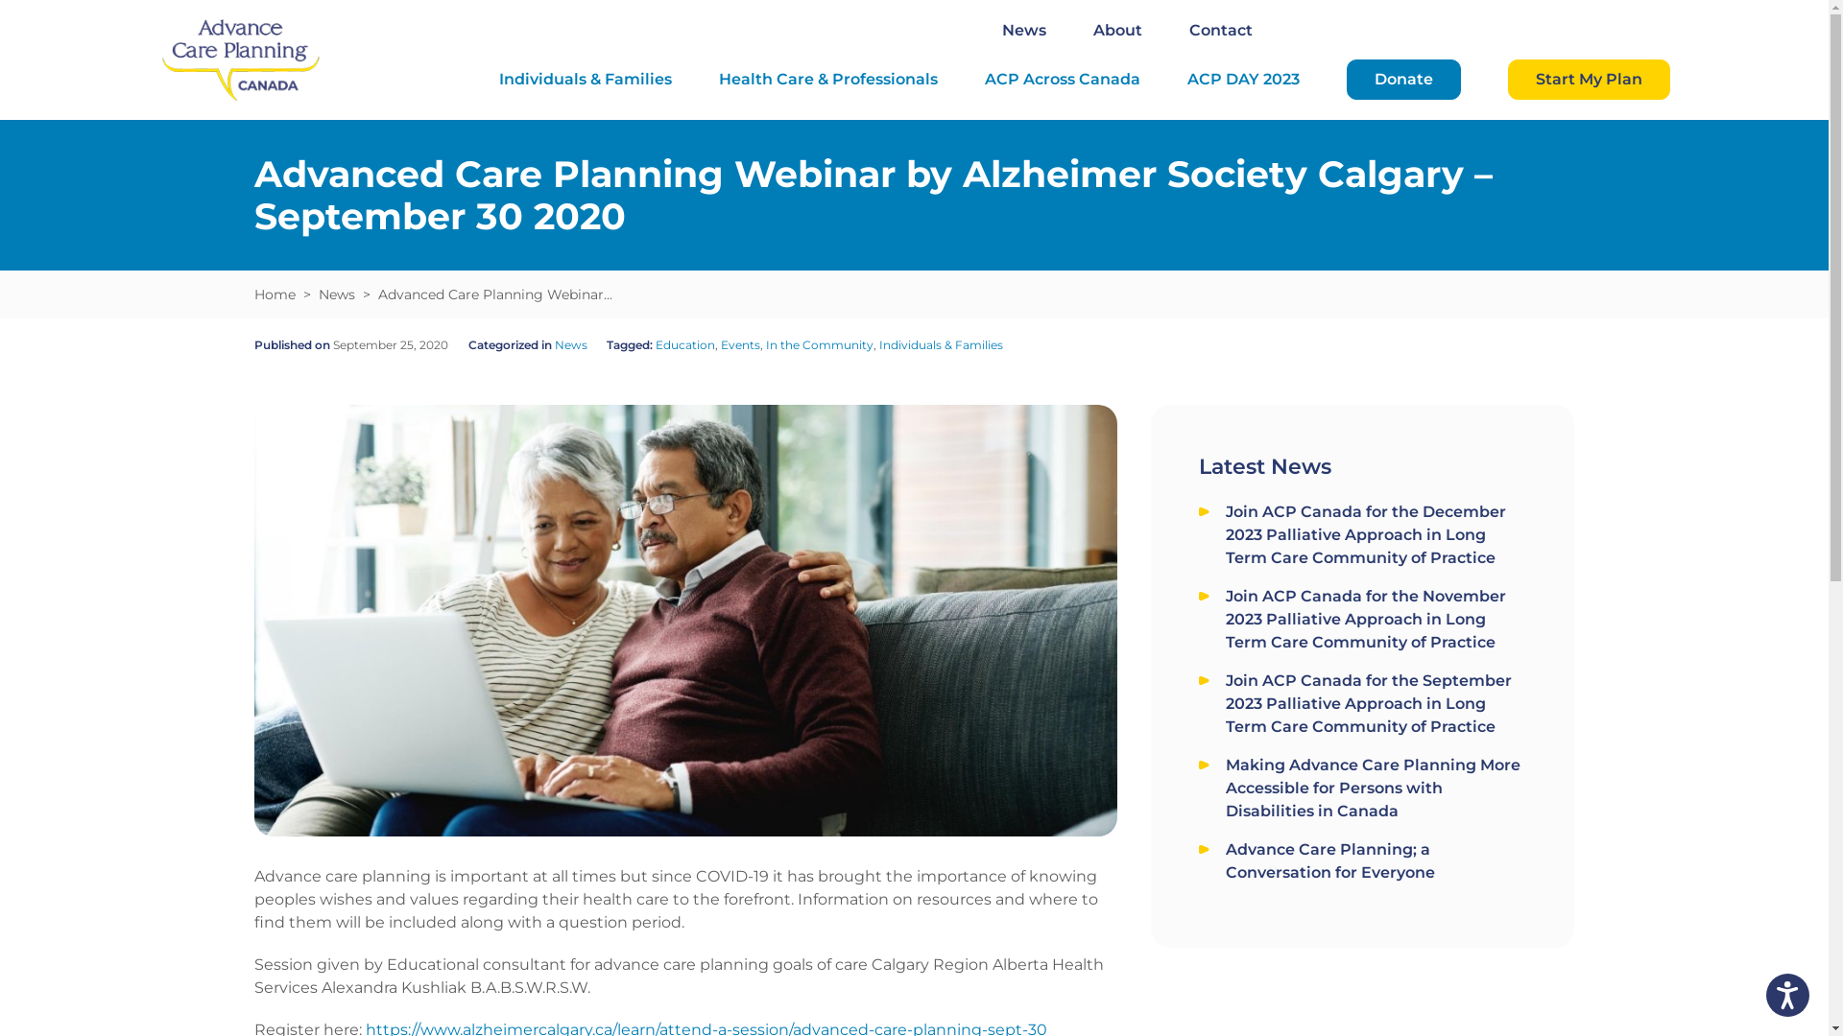  Describe the element at coordinates (941, 345) in the screenshot. I see `Individuals & Families` at that location.